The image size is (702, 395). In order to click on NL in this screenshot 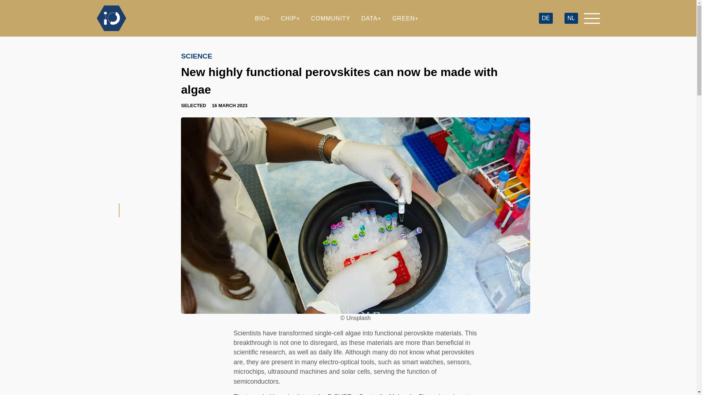, I will do `click(571, 18)`.